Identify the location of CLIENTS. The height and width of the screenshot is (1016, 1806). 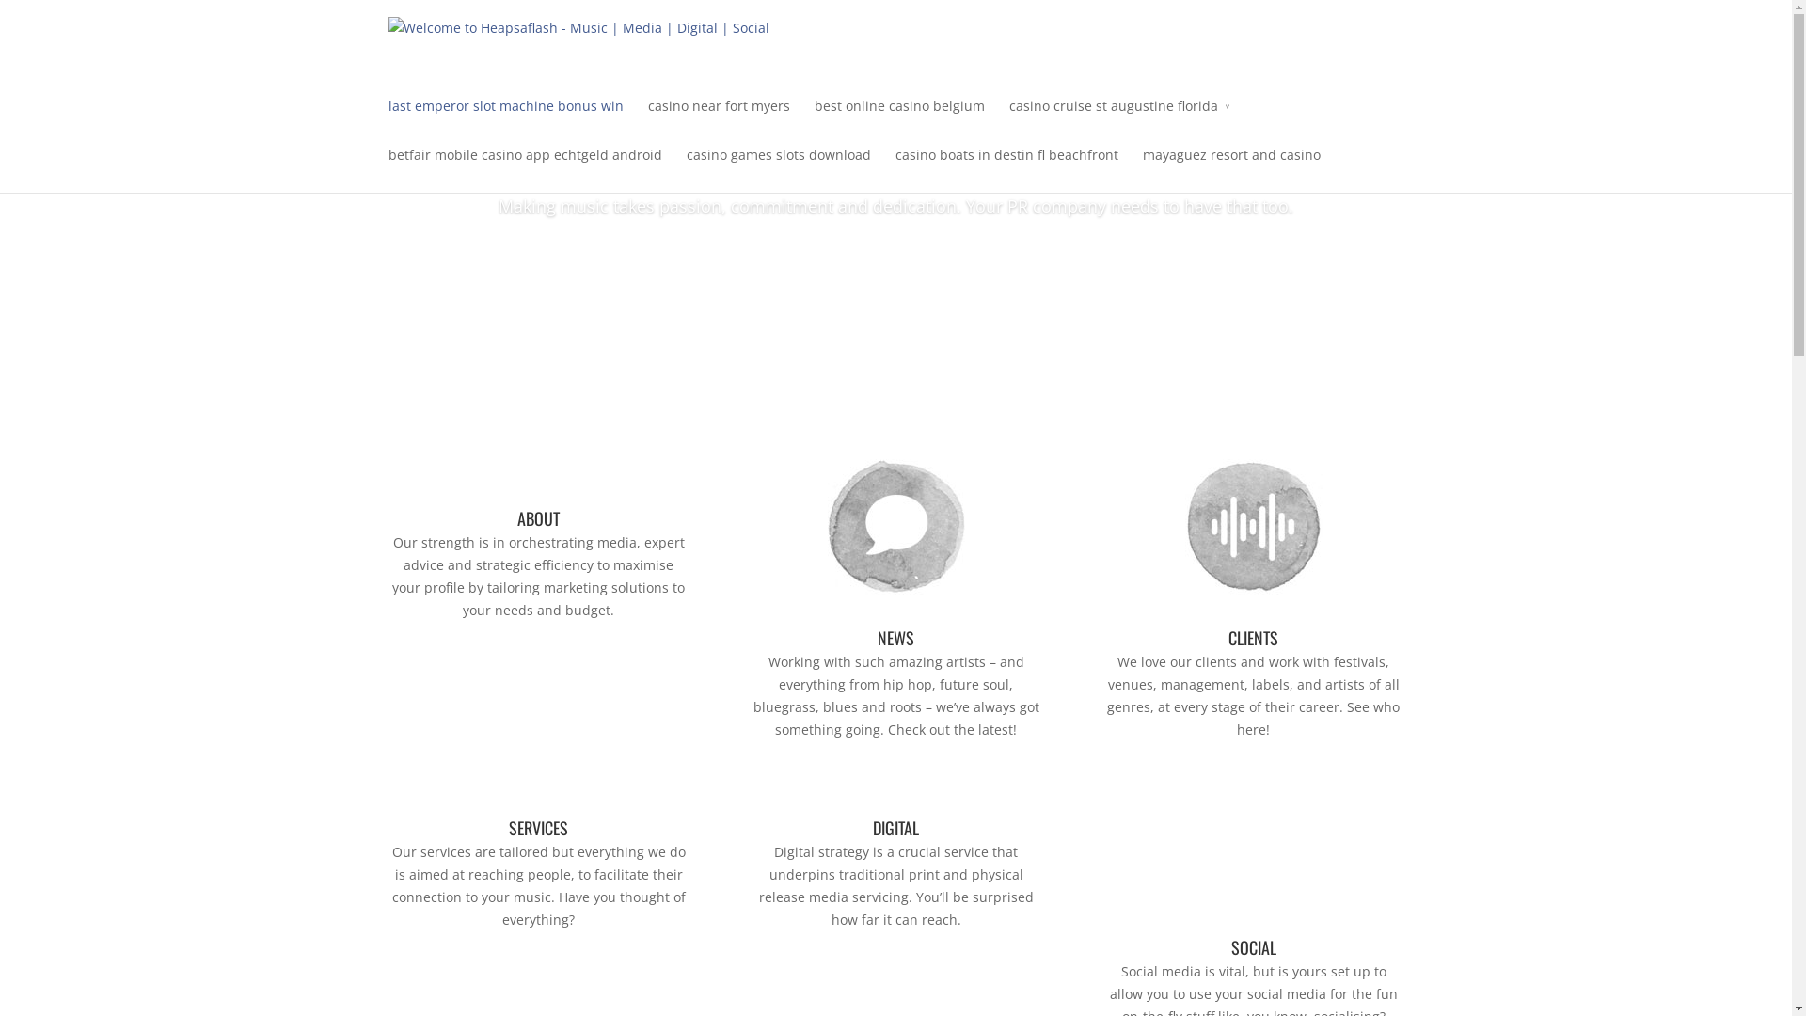
(1253, 638).